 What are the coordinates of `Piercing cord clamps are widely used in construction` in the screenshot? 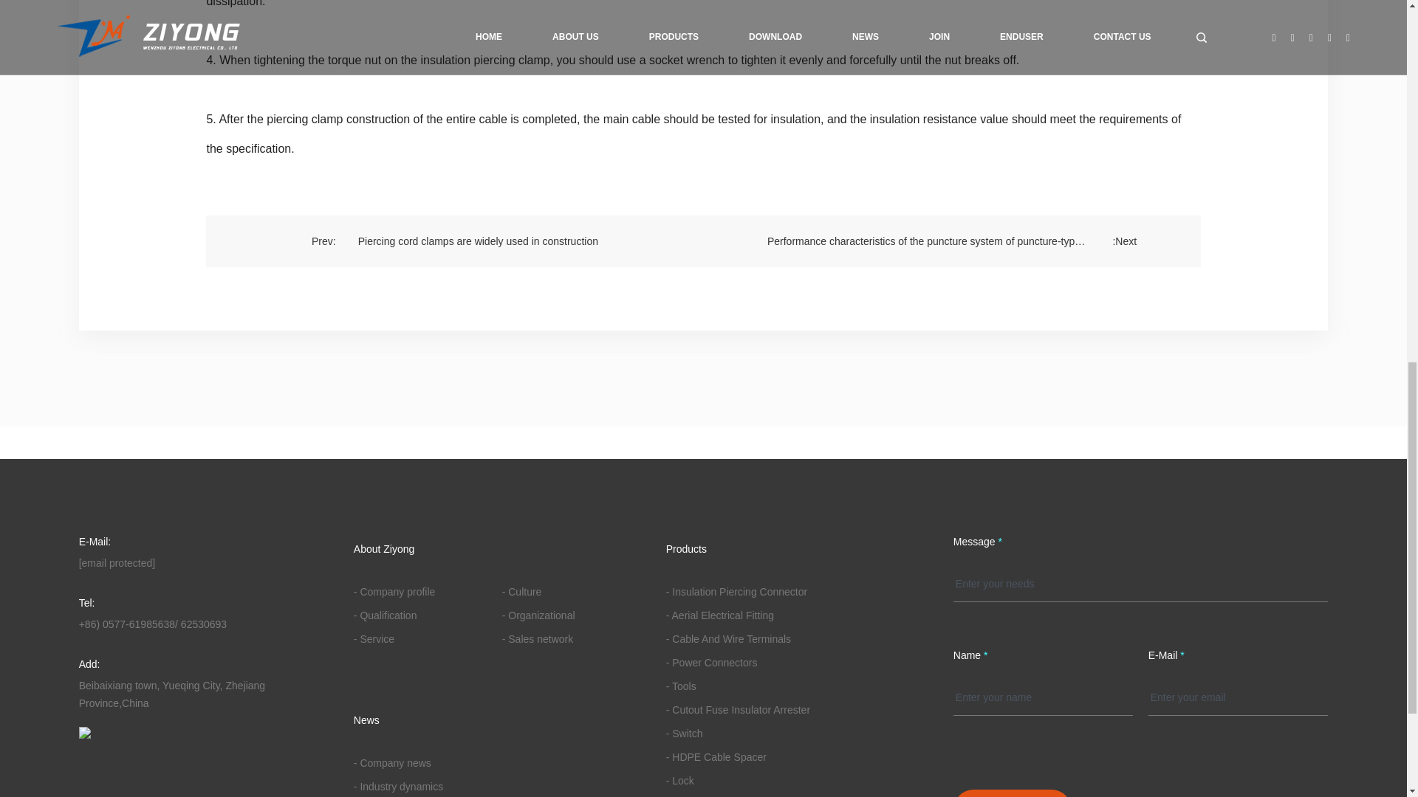 It's located at (454, 241).